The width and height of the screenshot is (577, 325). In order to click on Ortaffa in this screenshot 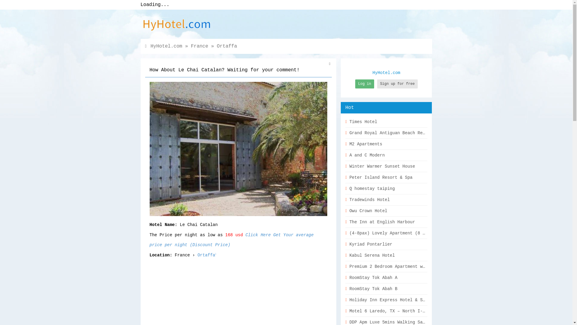, I will do `click(227, 46)`.